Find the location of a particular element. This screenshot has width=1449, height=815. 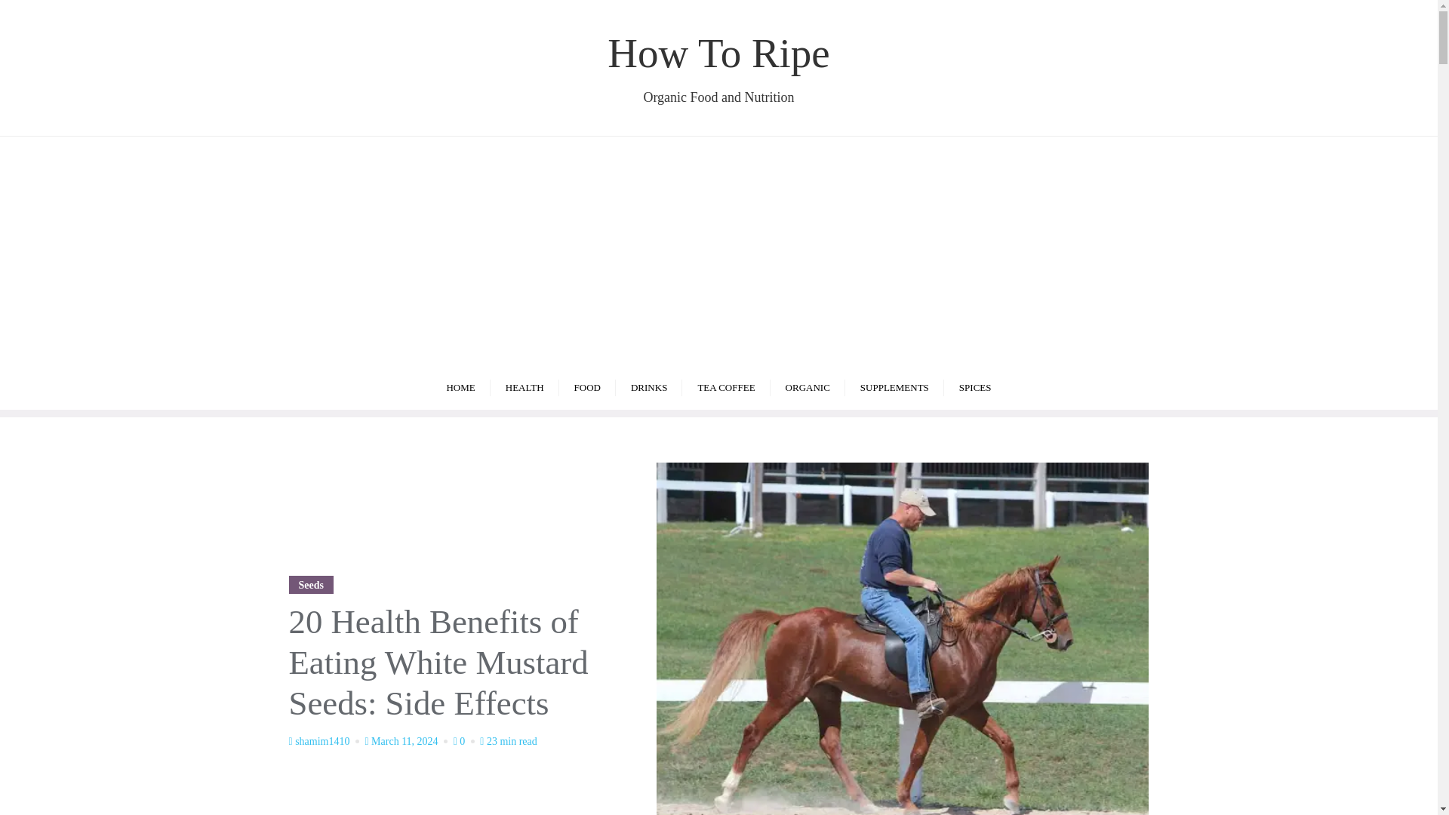

March 11, 2024 is located at coordinates (460, 386).